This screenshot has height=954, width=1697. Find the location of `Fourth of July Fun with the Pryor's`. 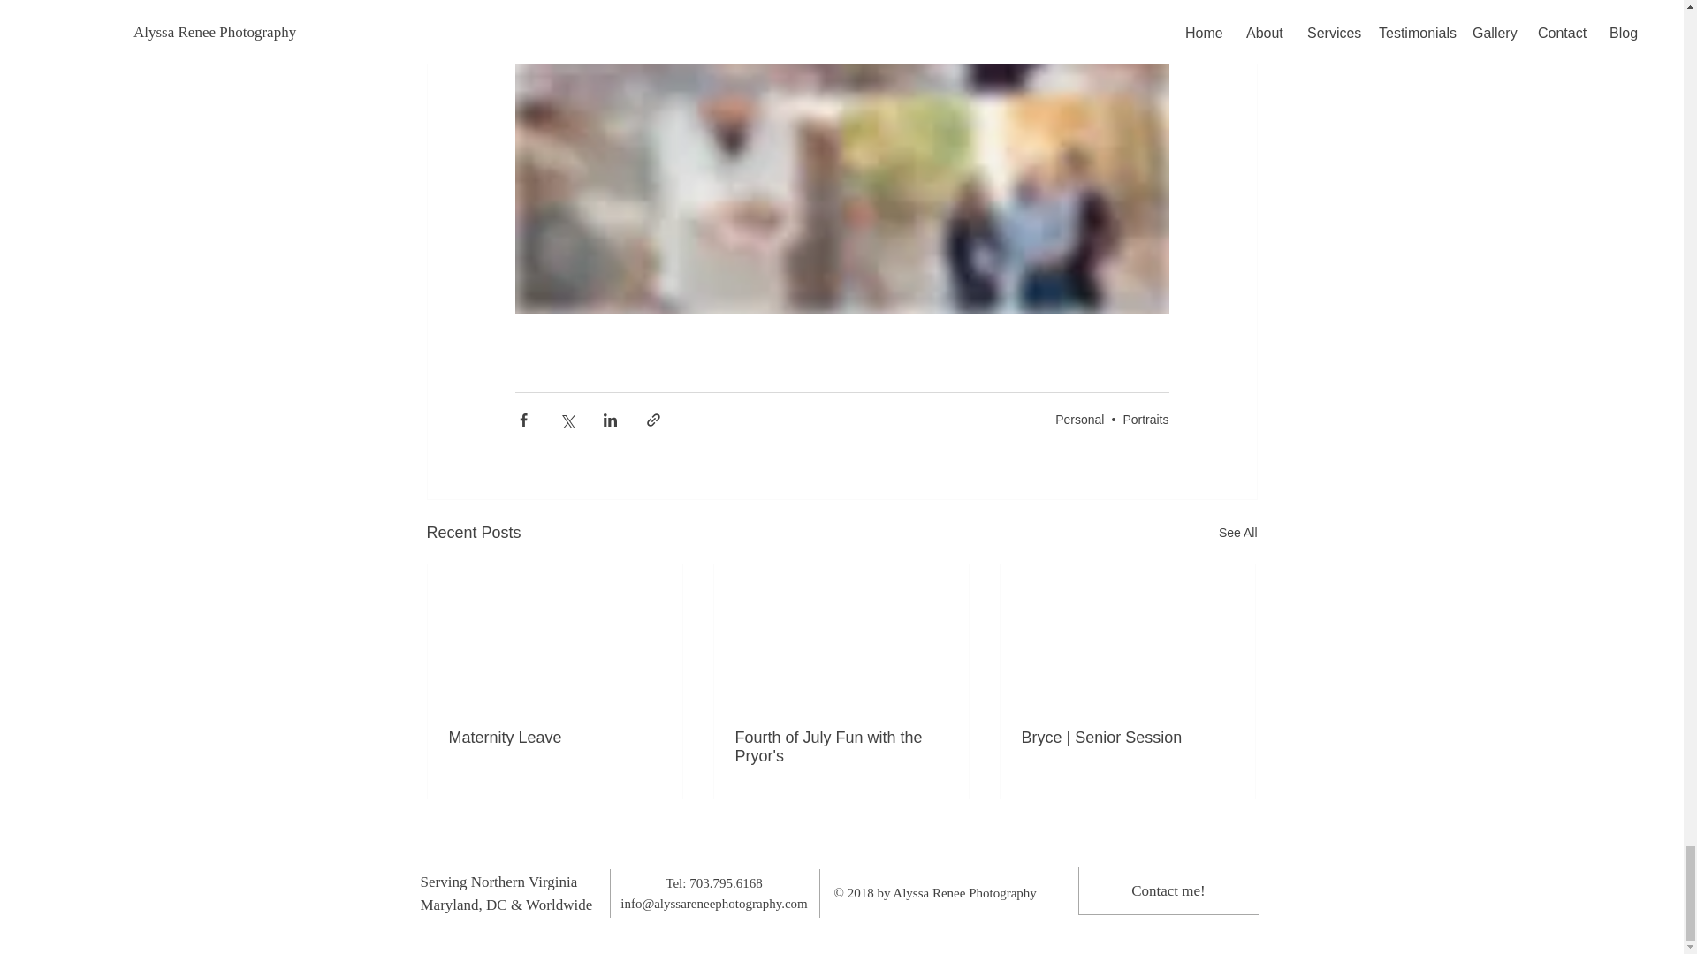

Fourth of July Fun with the Pryor's is located at coordinates (841, 747).